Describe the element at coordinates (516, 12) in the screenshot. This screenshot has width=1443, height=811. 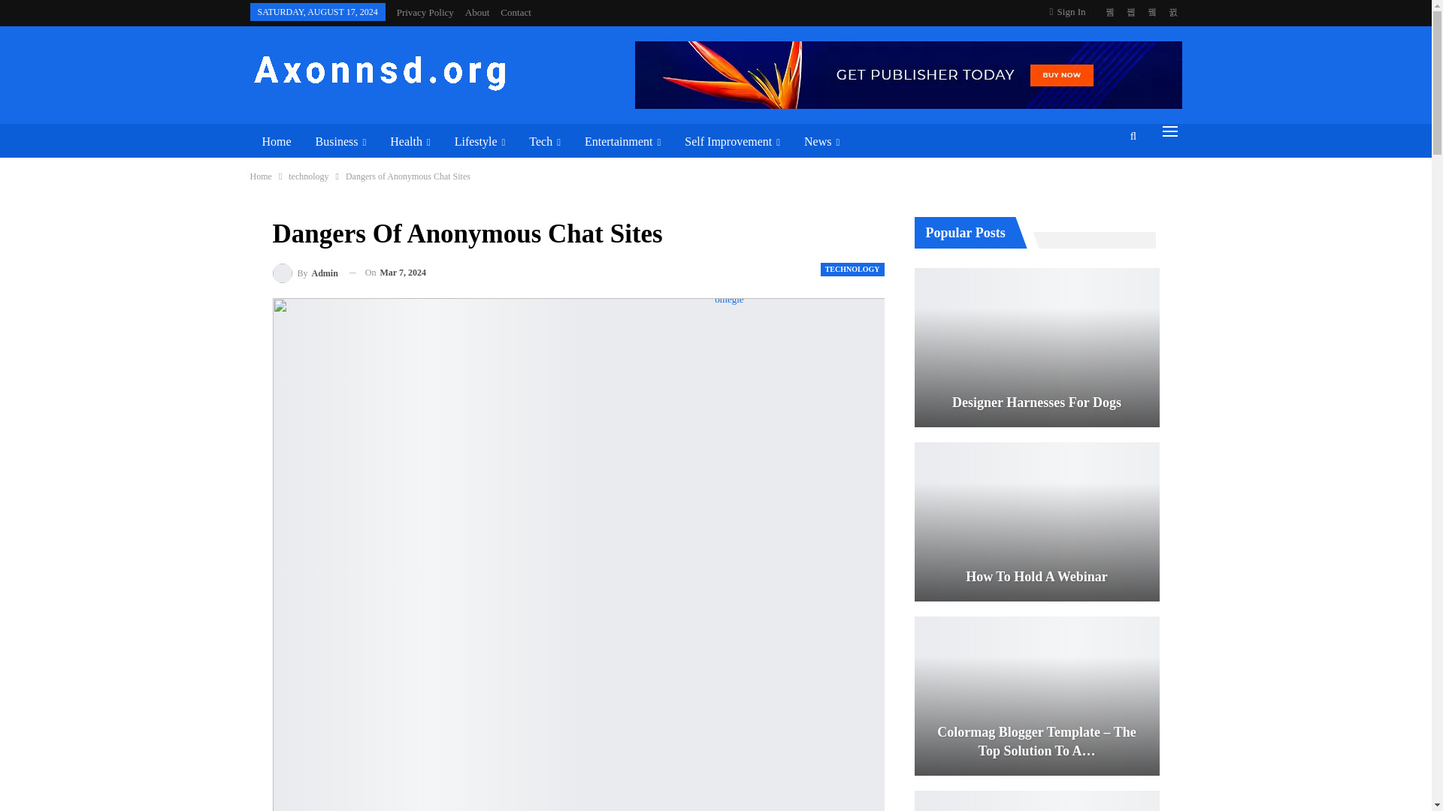
I see `Contact` at that location.